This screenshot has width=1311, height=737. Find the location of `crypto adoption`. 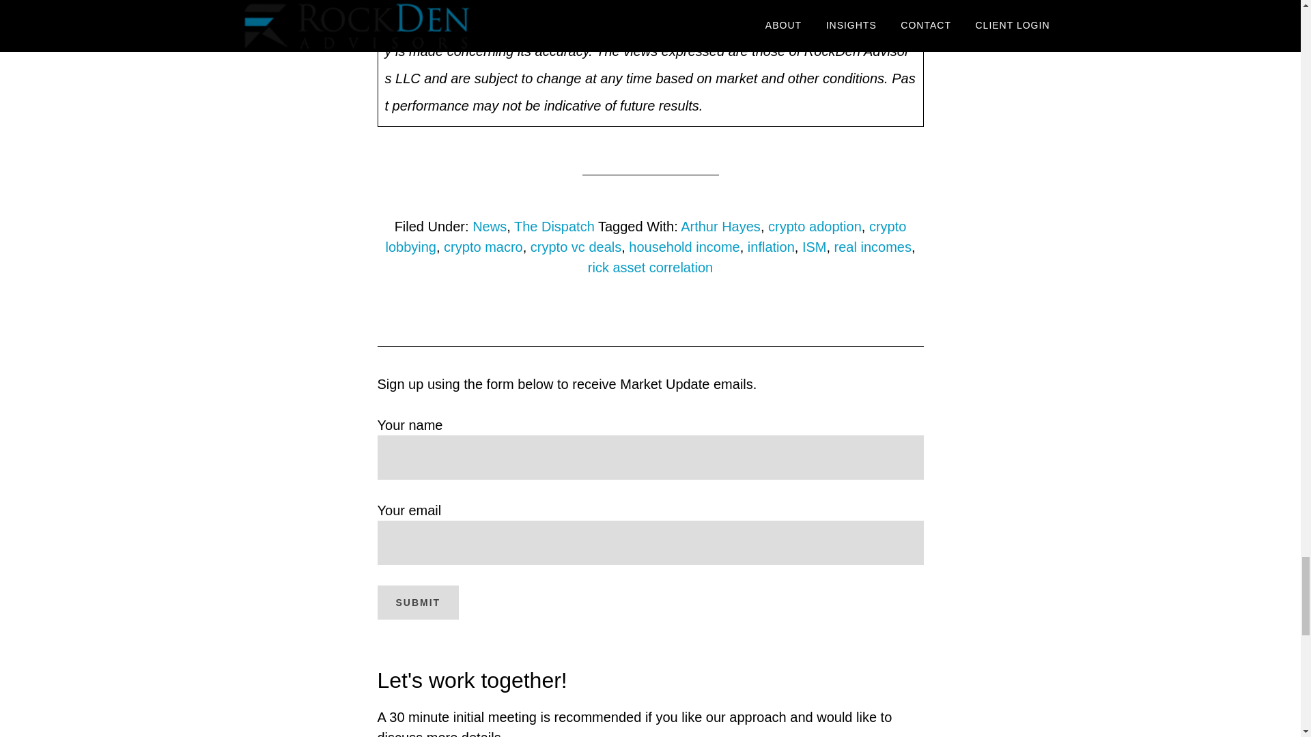

crypto adoption is located at coordinates (815, 225).